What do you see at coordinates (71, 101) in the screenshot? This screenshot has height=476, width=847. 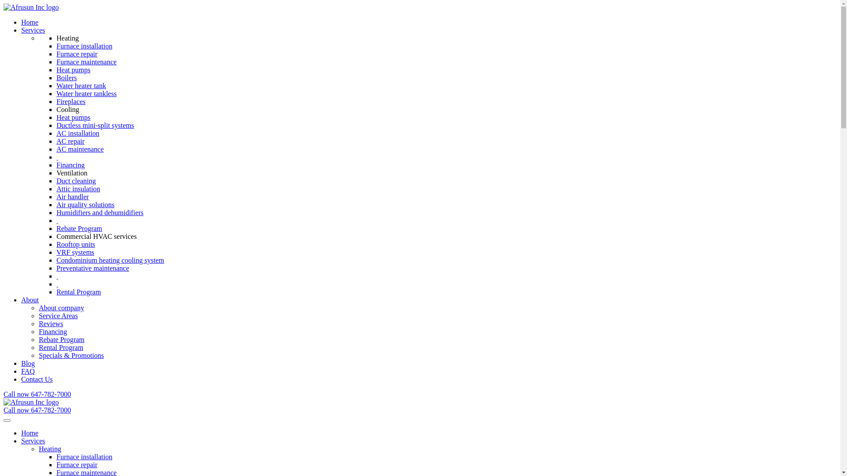 I see `Fireplaces` at bounding box center [71, 101].